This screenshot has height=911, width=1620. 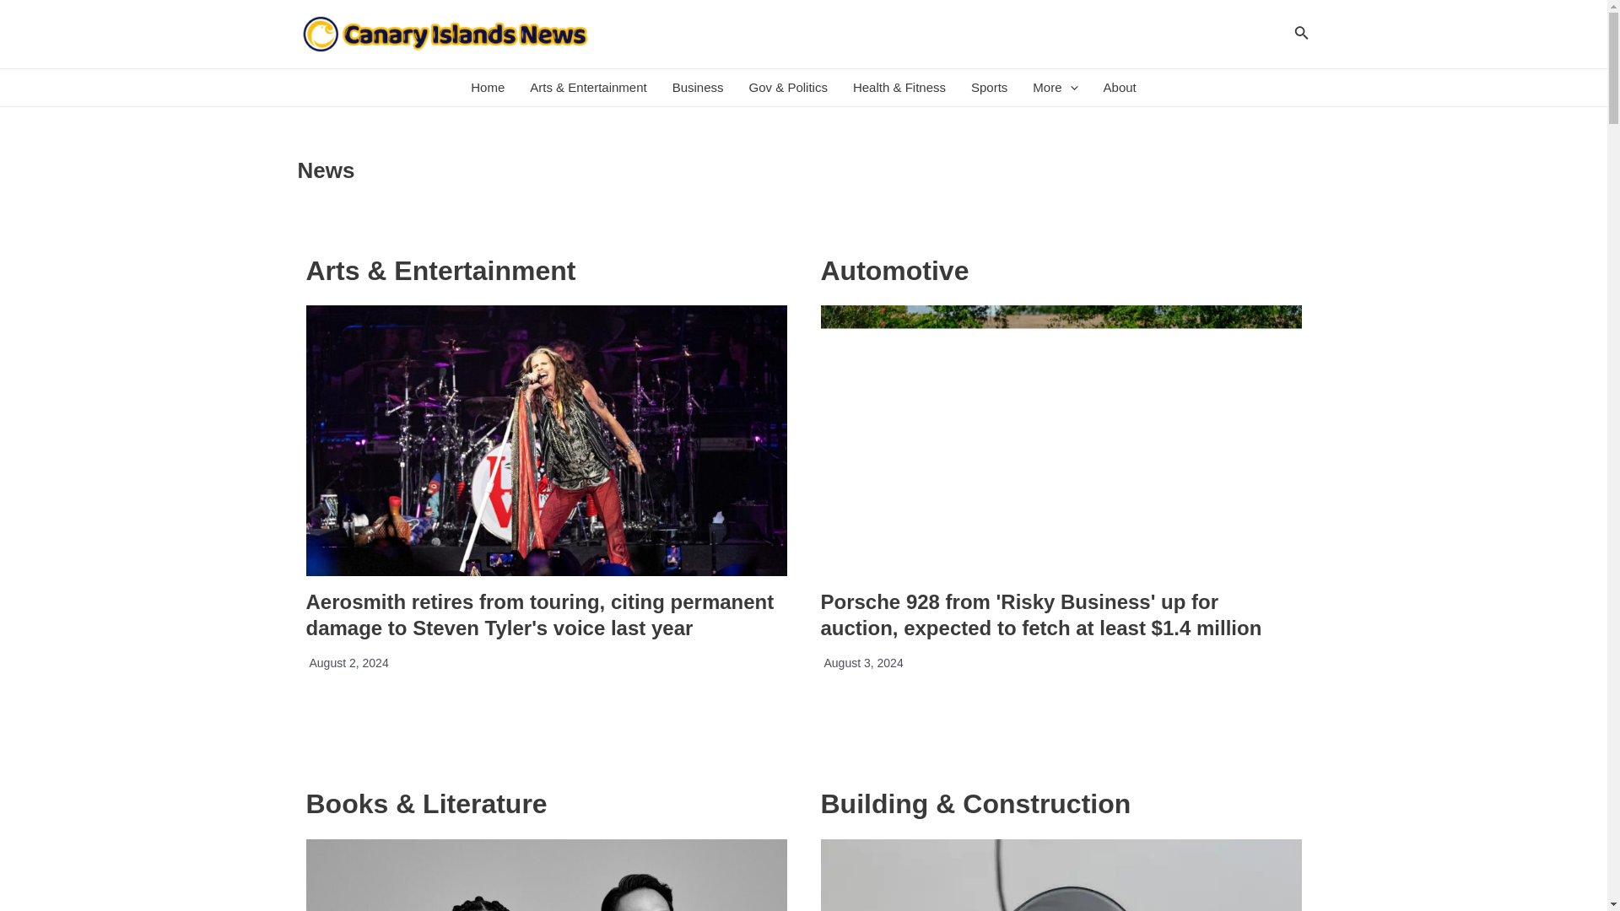 I want to click on About, so click(x=1119, y=88).